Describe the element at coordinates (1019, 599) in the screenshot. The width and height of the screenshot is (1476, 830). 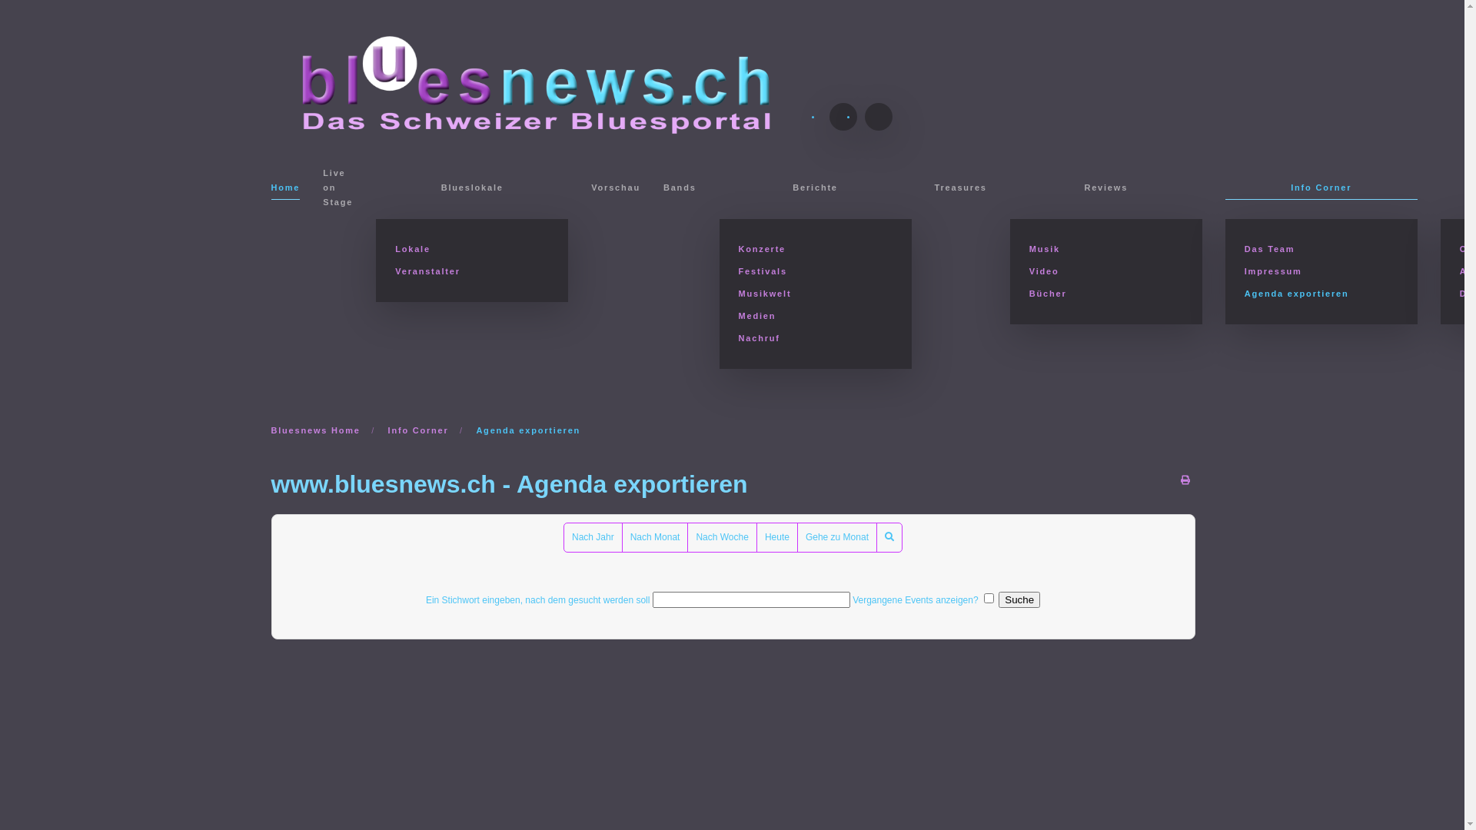
I see `Suche` at that location.